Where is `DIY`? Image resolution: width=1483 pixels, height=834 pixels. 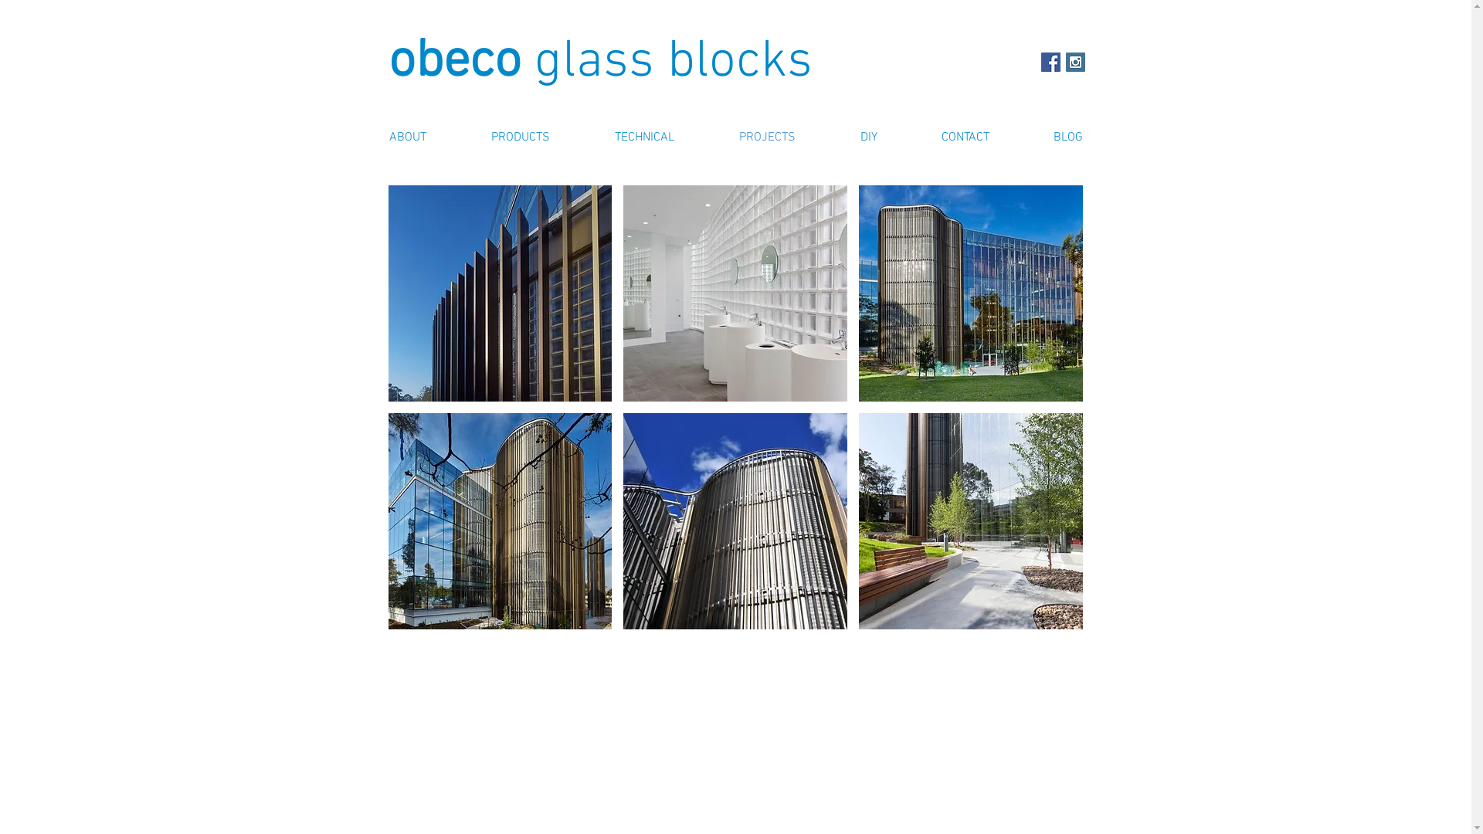 DIY is located at coordinates (868, 137).